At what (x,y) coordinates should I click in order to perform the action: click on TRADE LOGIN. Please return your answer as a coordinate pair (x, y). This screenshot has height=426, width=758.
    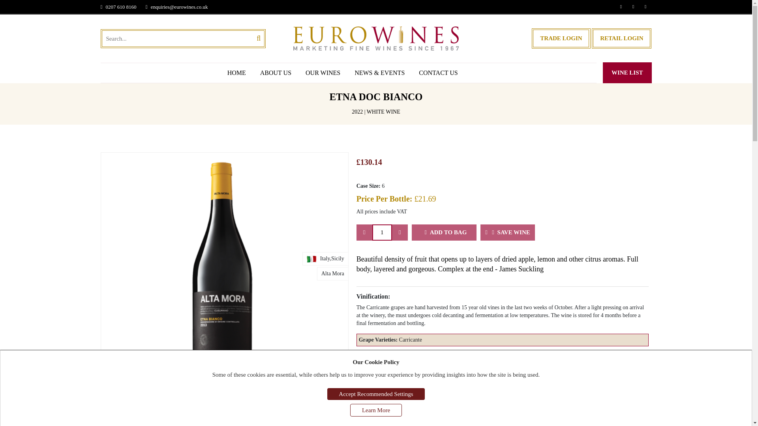
    Looking at the image, I should click on (561, 39).